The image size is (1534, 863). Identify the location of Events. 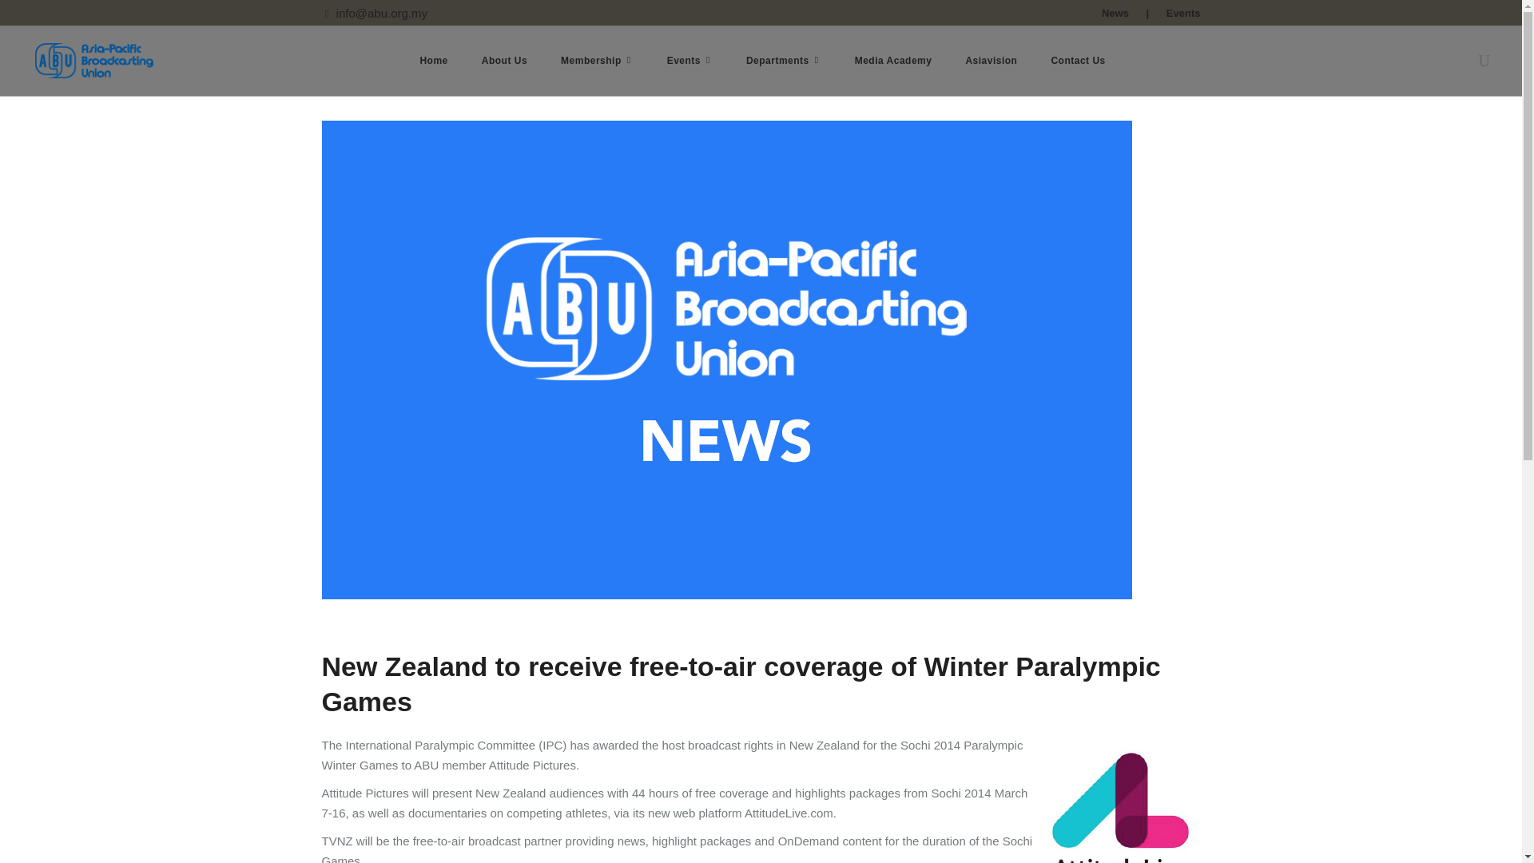
(1183, 13).